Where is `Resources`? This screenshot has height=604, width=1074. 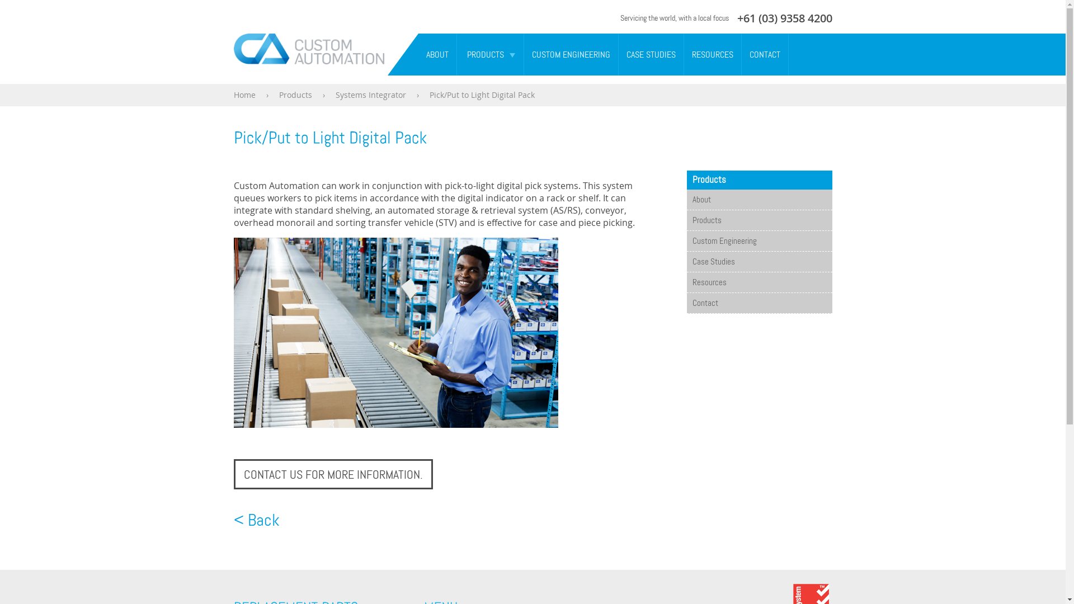 Resources is located at coordinates (760, 282).